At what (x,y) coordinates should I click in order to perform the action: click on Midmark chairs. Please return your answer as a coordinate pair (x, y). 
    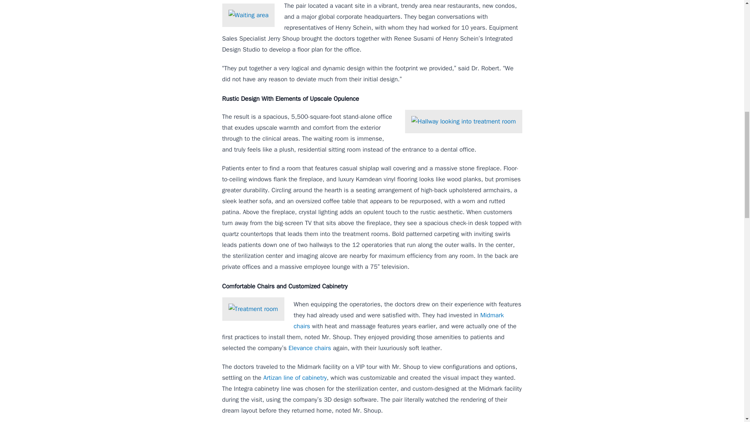
    Looking at the image, I should click on (399, 320).